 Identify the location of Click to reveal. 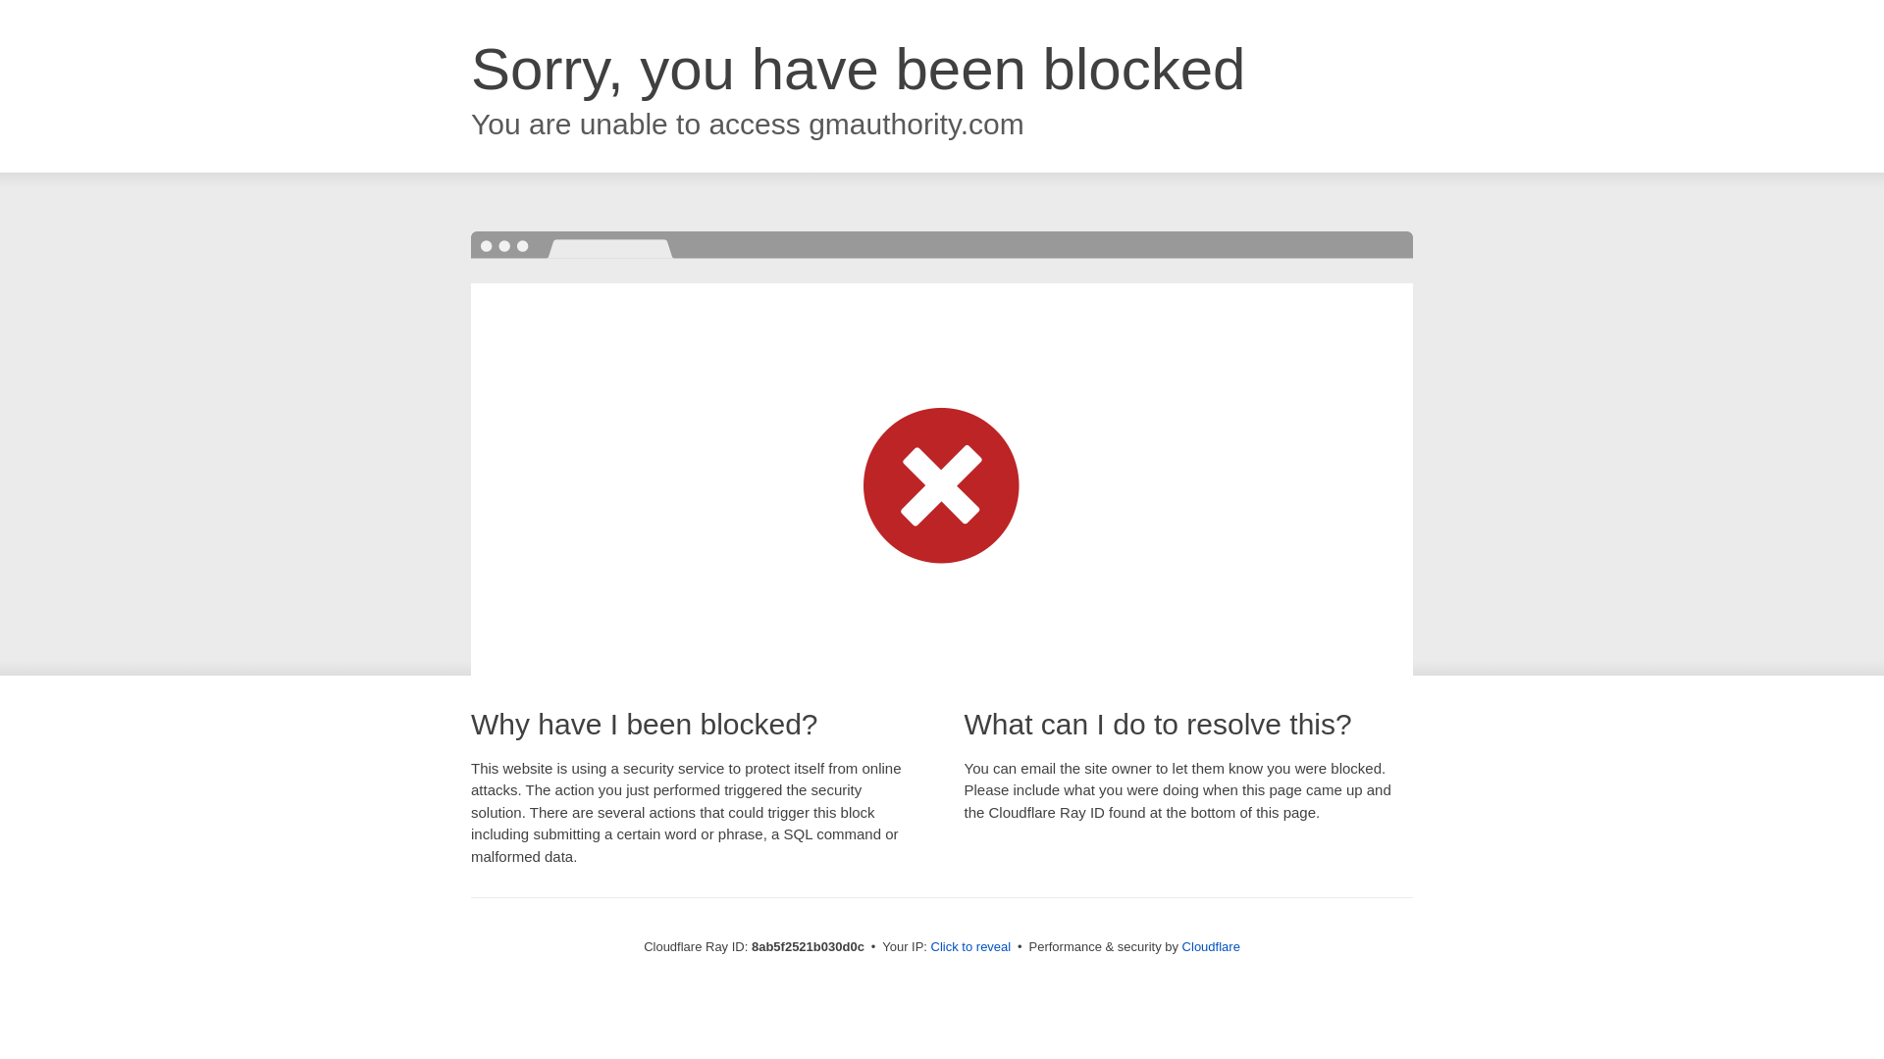
(971, 947).